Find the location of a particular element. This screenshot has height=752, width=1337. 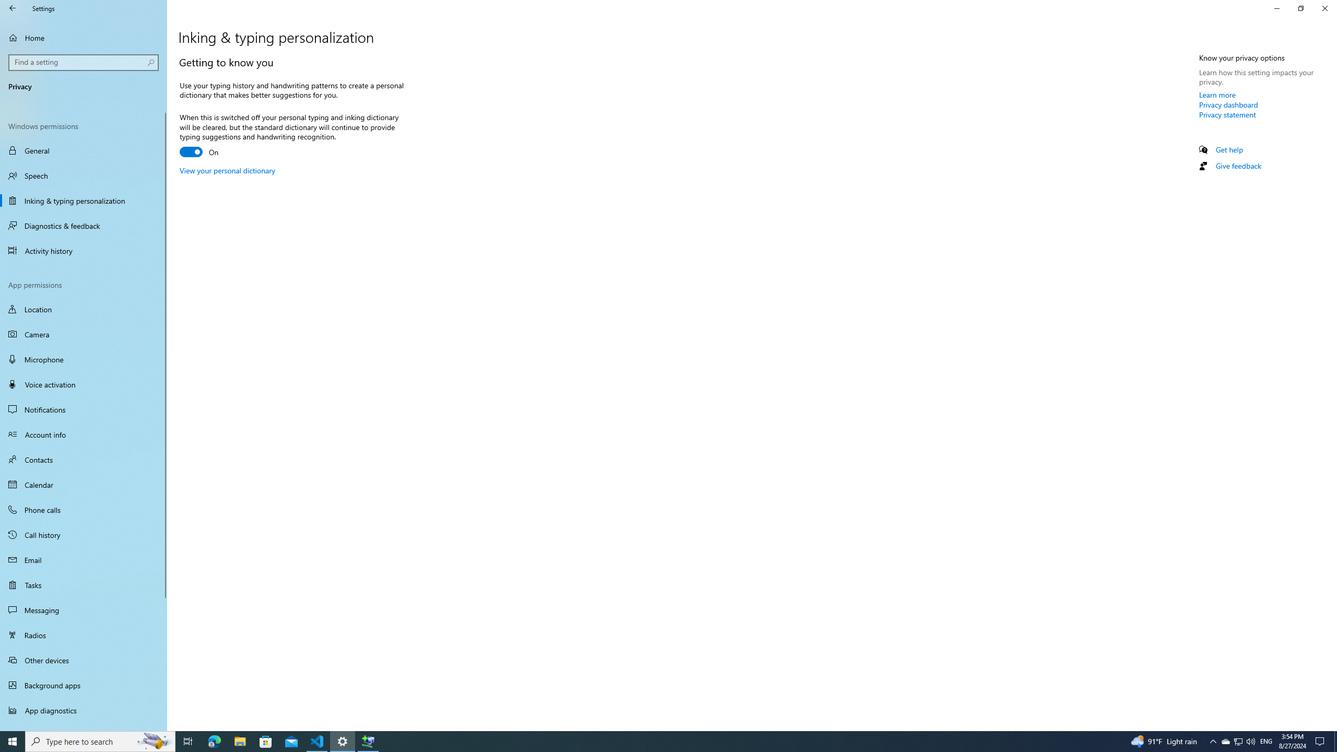

Other devices is located at coordinates (84, 660).